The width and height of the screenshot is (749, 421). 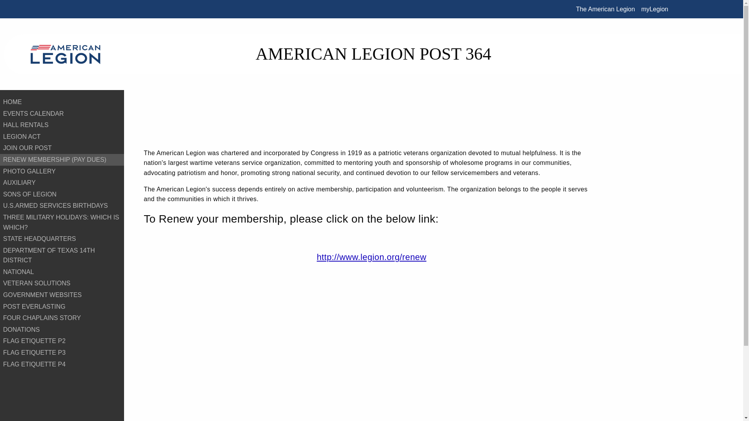 I want to click on FLAG ETIQUETTE P4, so click(x=62, y=364).